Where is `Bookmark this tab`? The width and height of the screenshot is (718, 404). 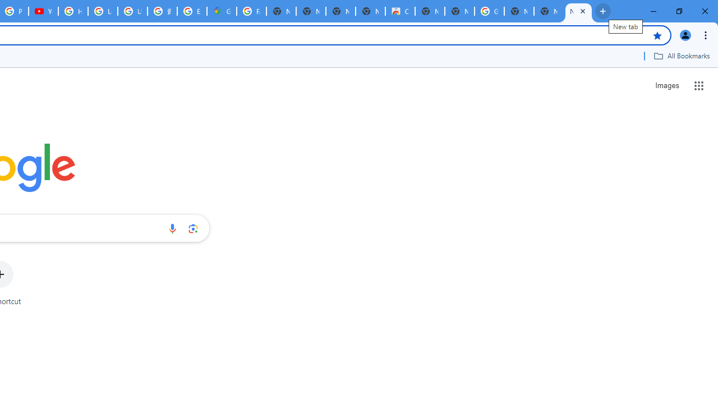 Bookmark this tab is located at coordinates (657, 35).